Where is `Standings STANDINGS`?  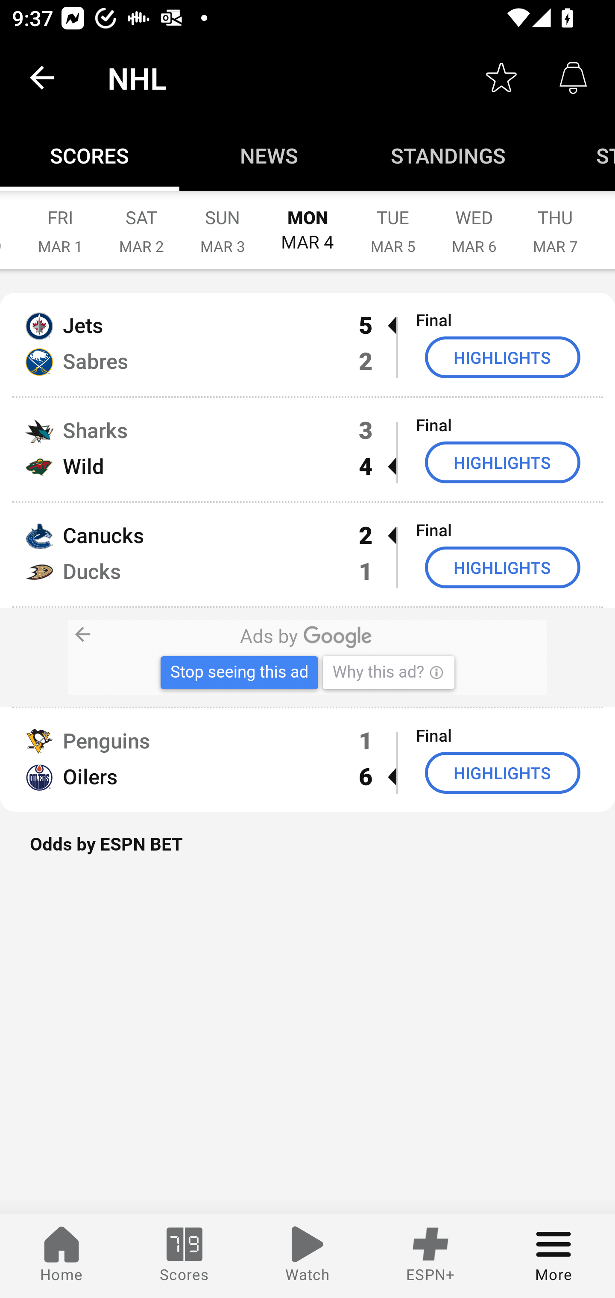 Standings STANDINGS is located at coordinates (448, 155).